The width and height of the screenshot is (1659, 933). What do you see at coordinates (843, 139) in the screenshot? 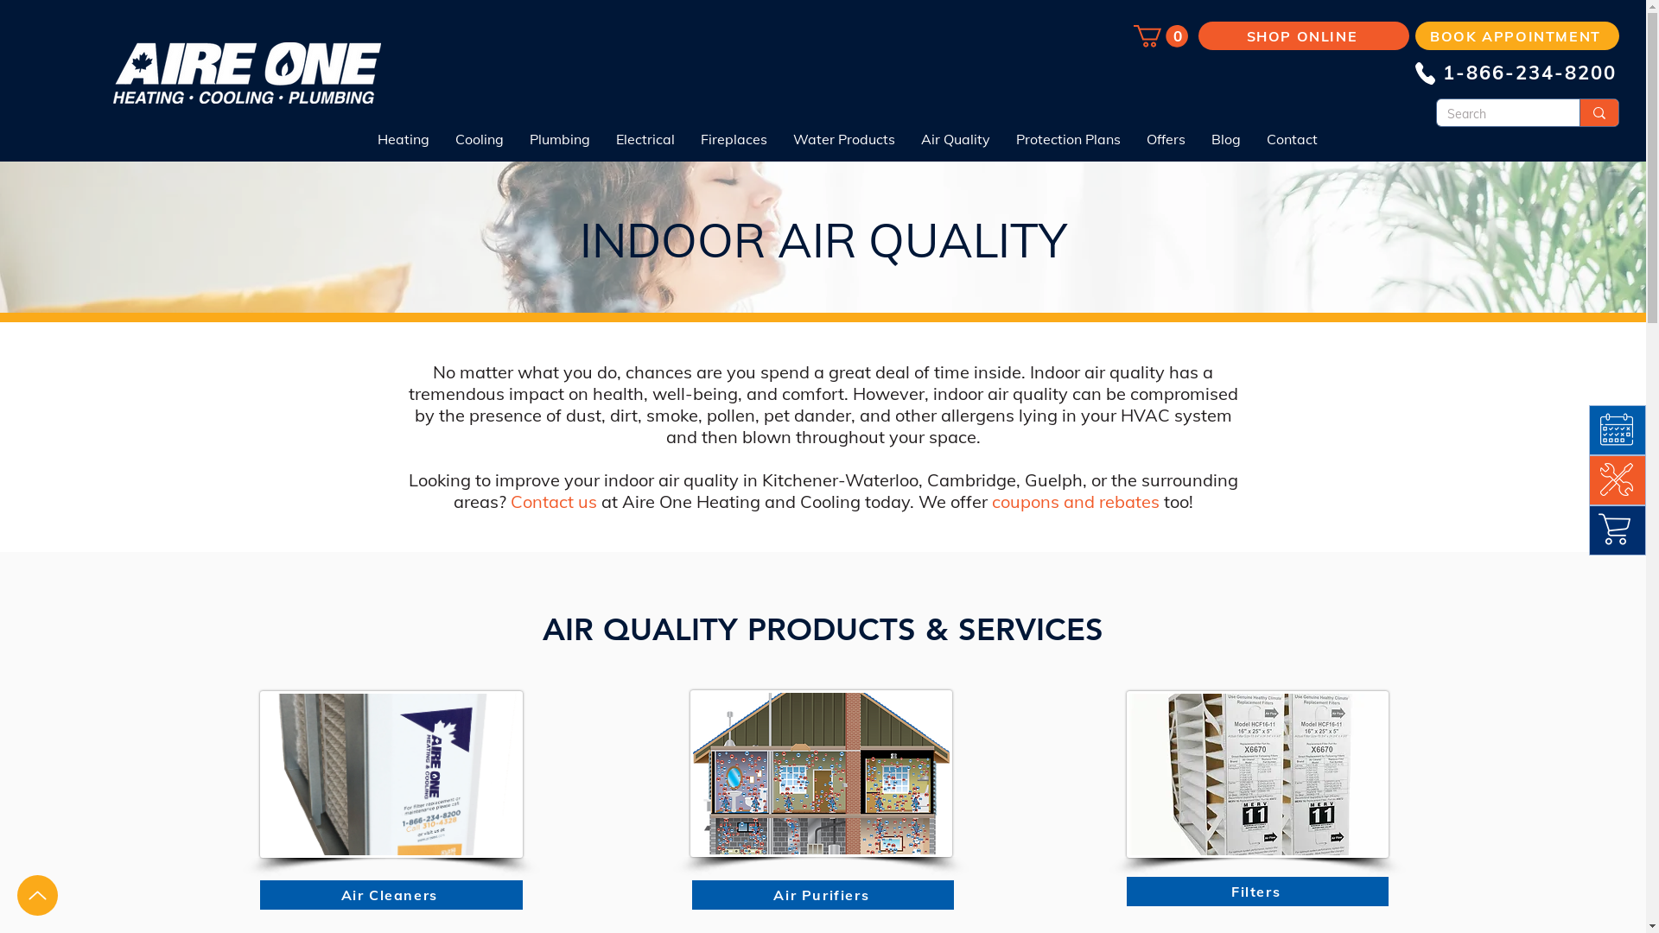
I see `Water Products` at bounding box center [843, 139].